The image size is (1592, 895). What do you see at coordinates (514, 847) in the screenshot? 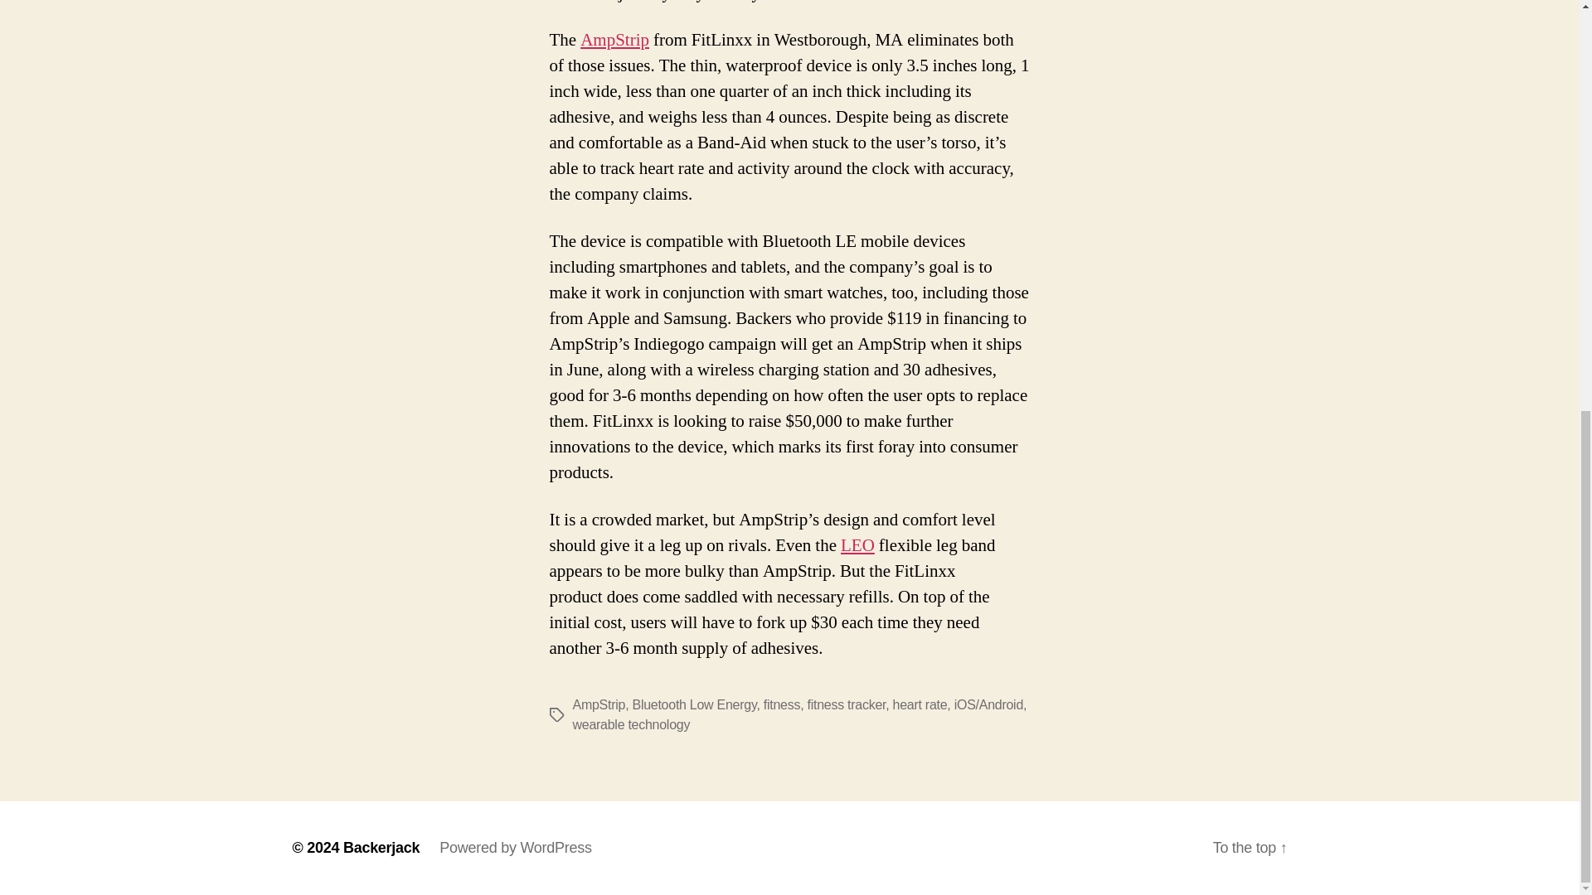
I see `Powered by WordPress` at bounding box center [514, 847].